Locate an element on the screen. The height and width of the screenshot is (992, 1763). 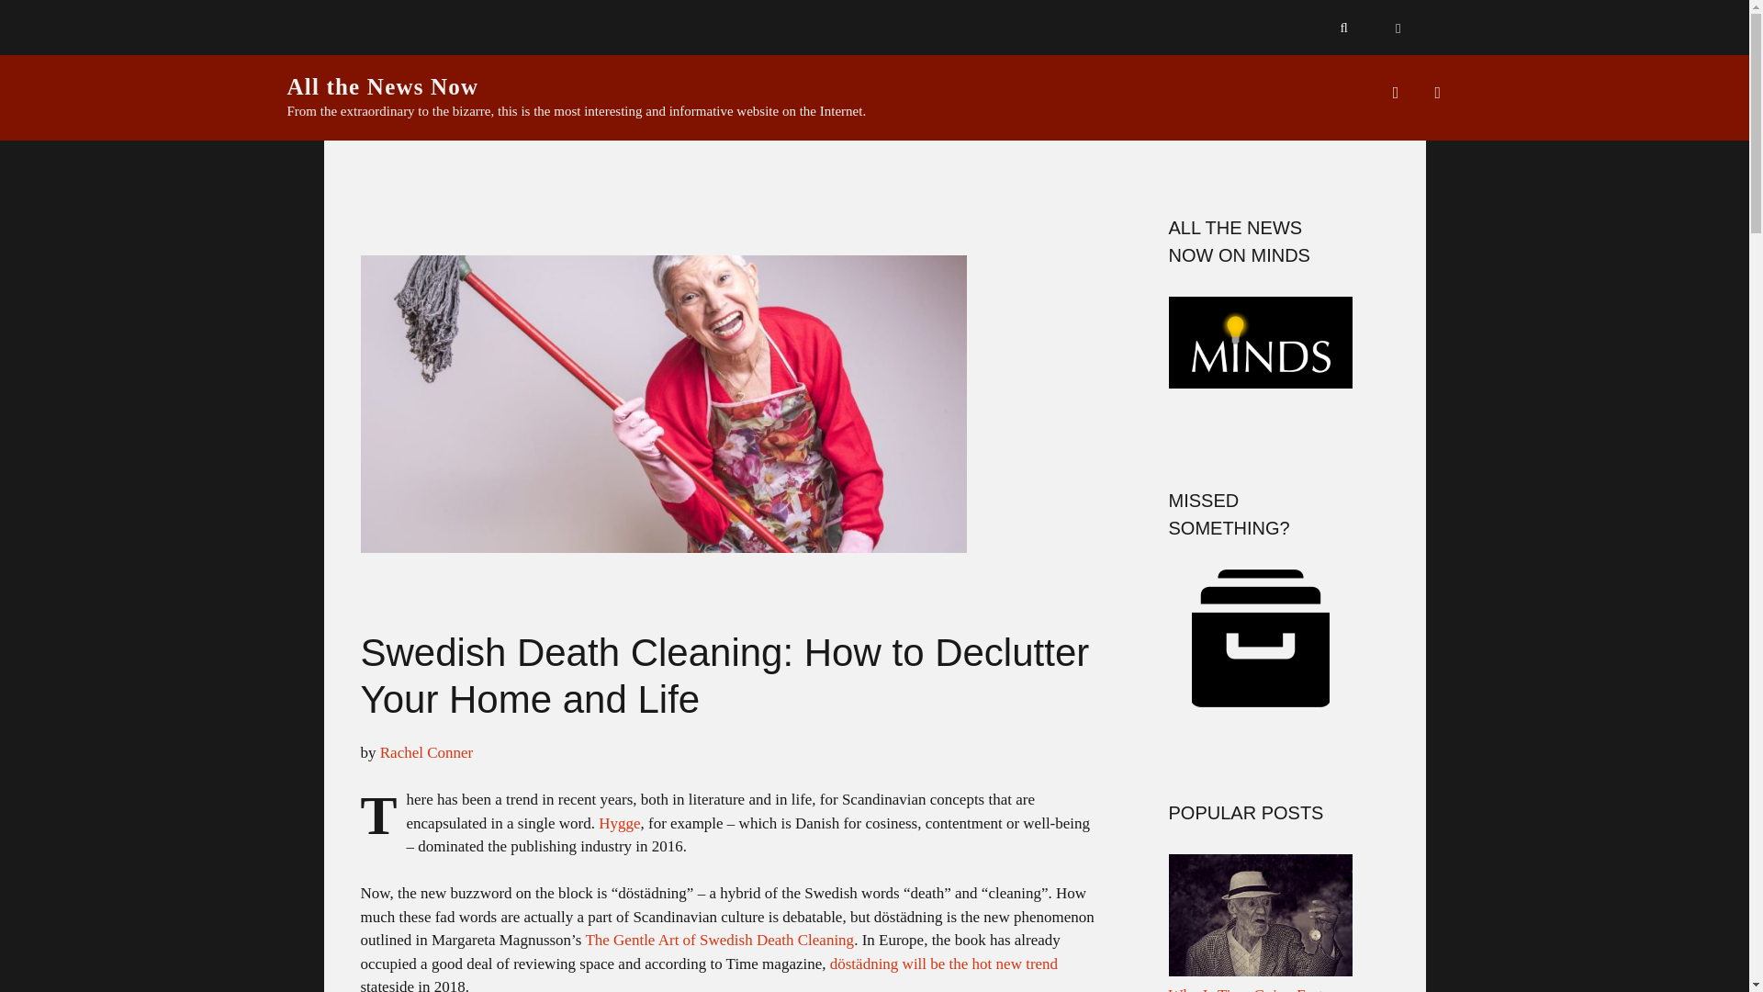
Why Is Time Going Faster as We Age? is located at coordinates (1260, 988).